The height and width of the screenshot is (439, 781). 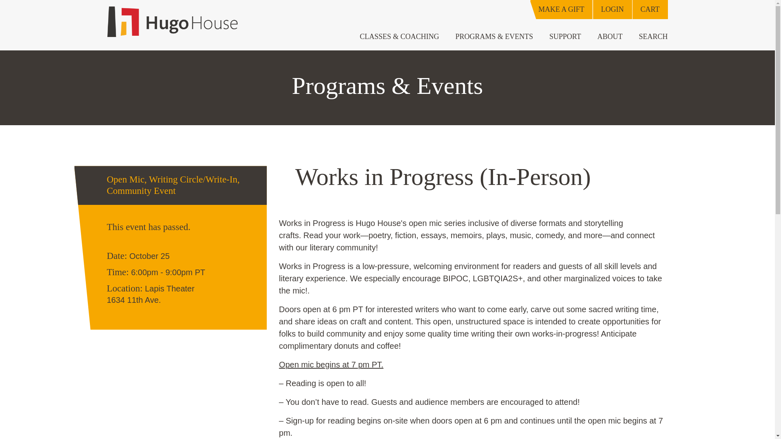 What do you see at coordinates (612, 10) in the screenshot?
I see `LOGIN` at bounding box center [612, 10].